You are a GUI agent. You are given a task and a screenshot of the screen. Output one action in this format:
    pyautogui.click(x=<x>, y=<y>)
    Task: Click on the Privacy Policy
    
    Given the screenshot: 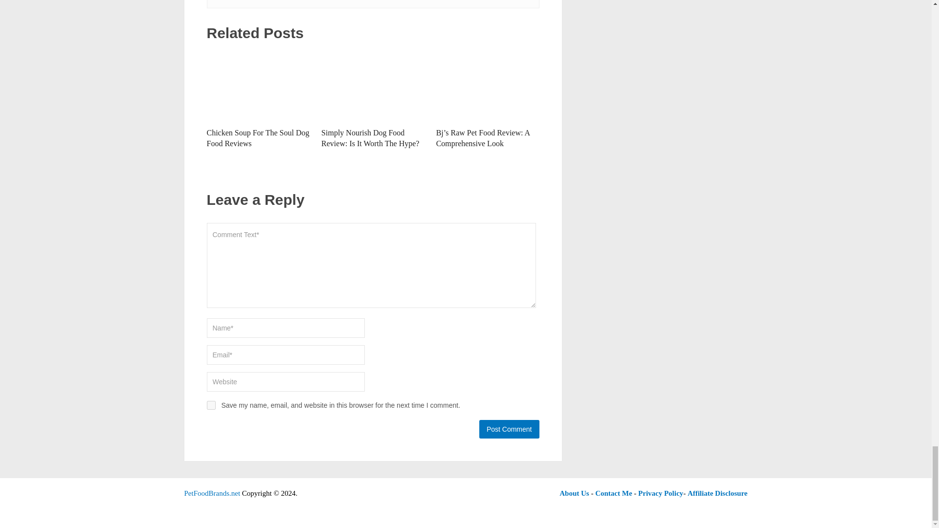 What is the action you would take?
    pyautogui.click(x=661, y=493)
    